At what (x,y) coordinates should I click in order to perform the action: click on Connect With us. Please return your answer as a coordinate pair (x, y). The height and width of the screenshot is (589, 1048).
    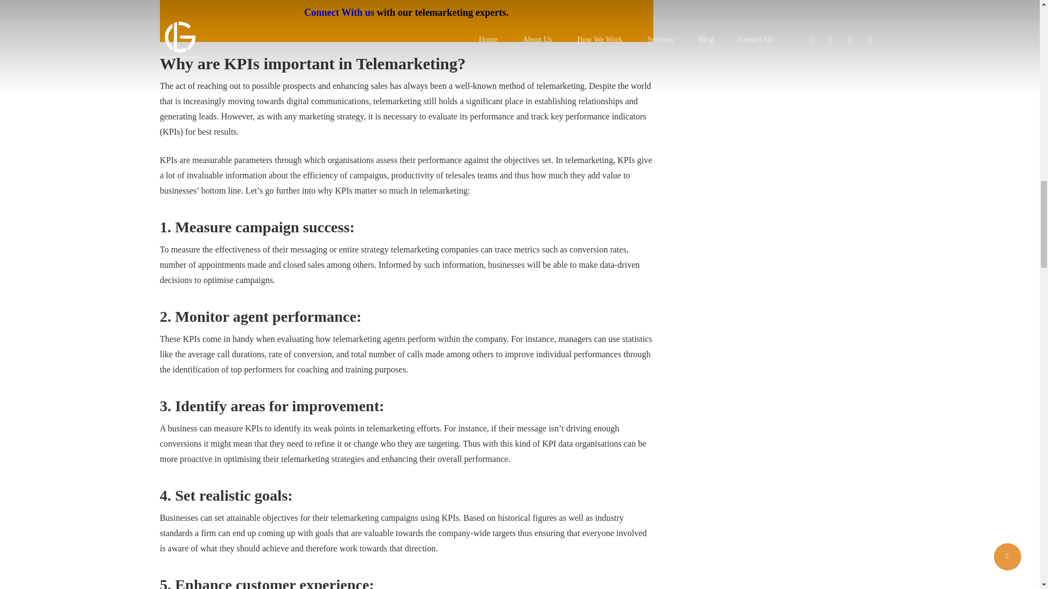
    Looking at the image, I should click on (338, 12).